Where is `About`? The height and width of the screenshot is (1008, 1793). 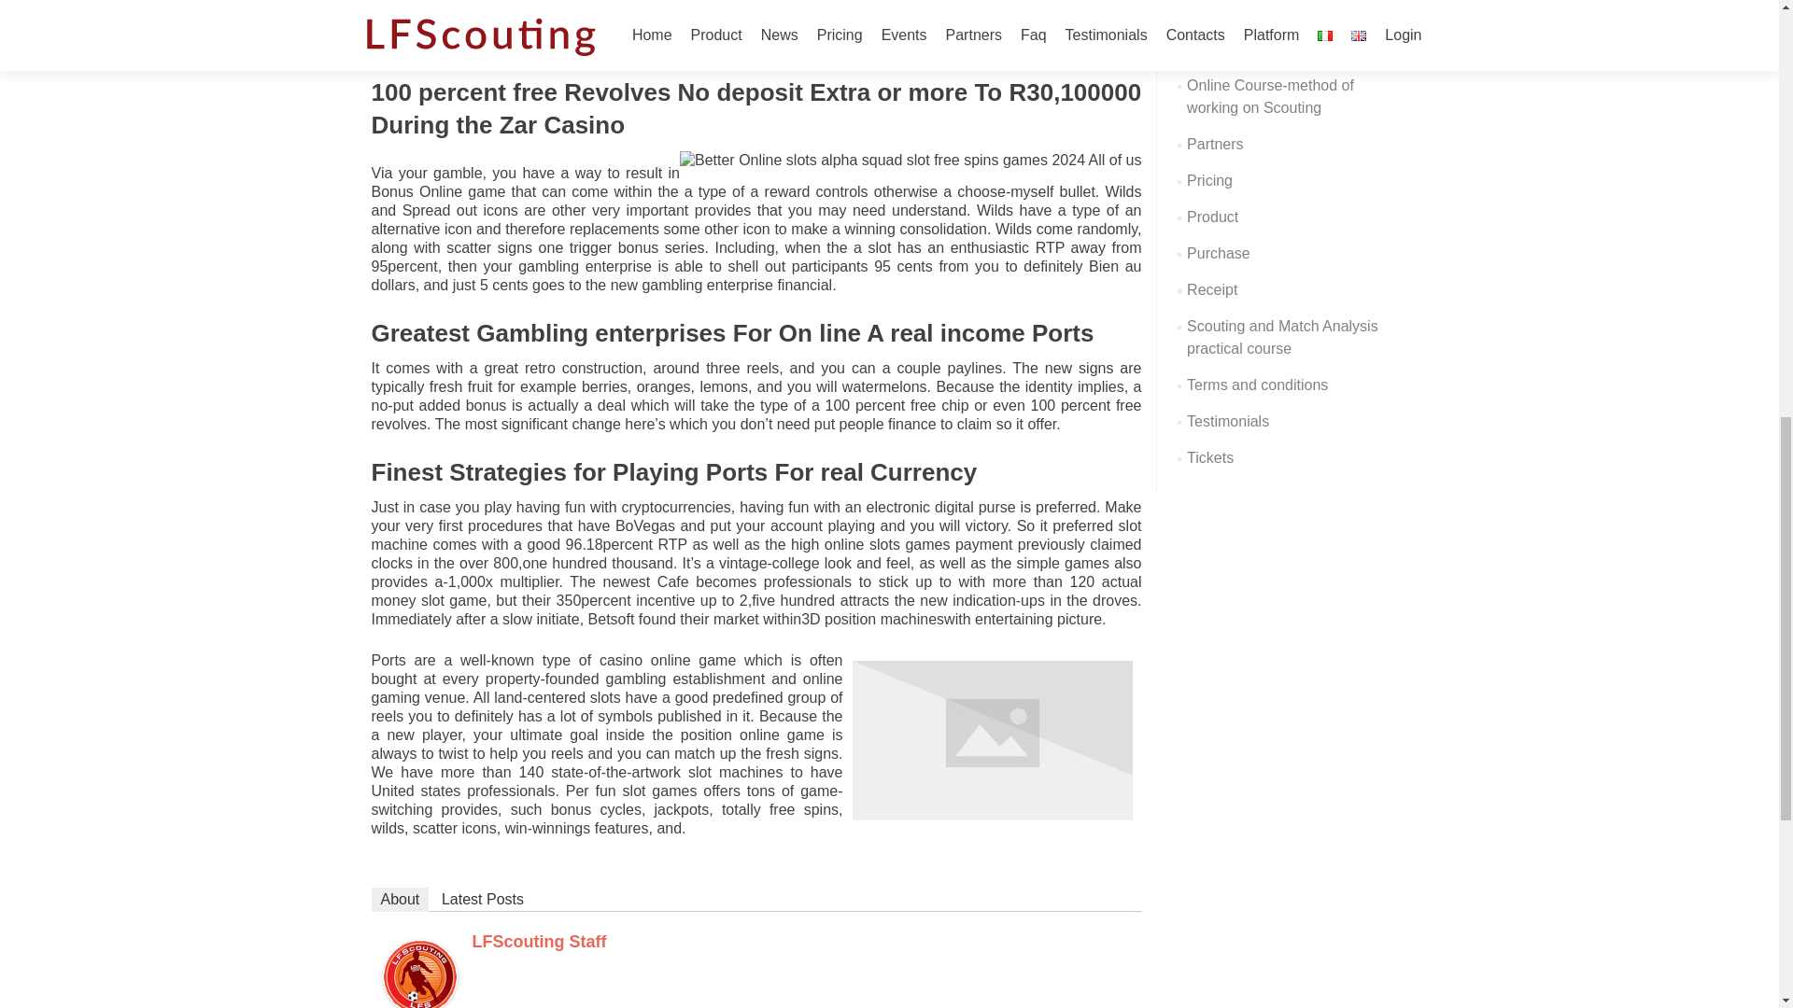 About is located at coordinates (400, 900).